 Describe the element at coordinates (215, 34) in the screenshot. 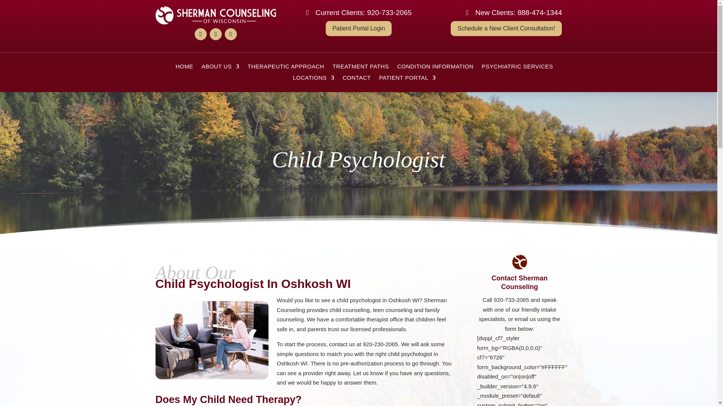

I see `Follow on LinkedIn` at that location.